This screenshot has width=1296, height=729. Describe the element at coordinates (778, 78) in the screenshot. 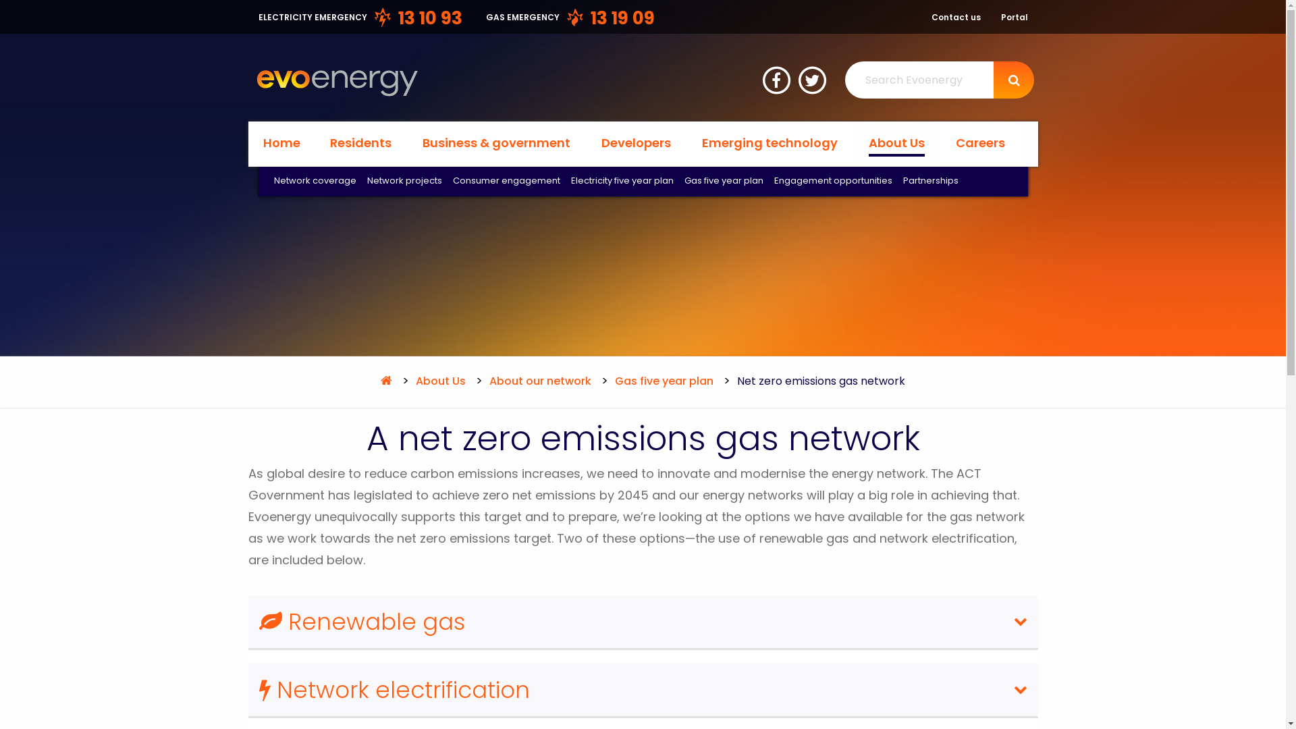

I see `Facebook` at that location.